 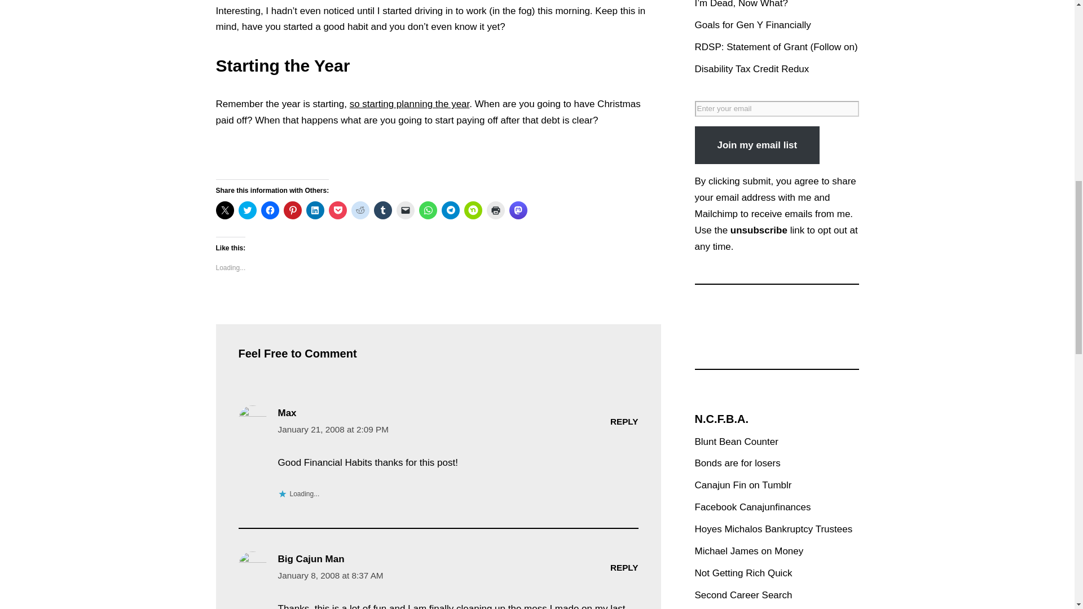 I want to click on Click to share on Twitter, so click(x=247, y=210).